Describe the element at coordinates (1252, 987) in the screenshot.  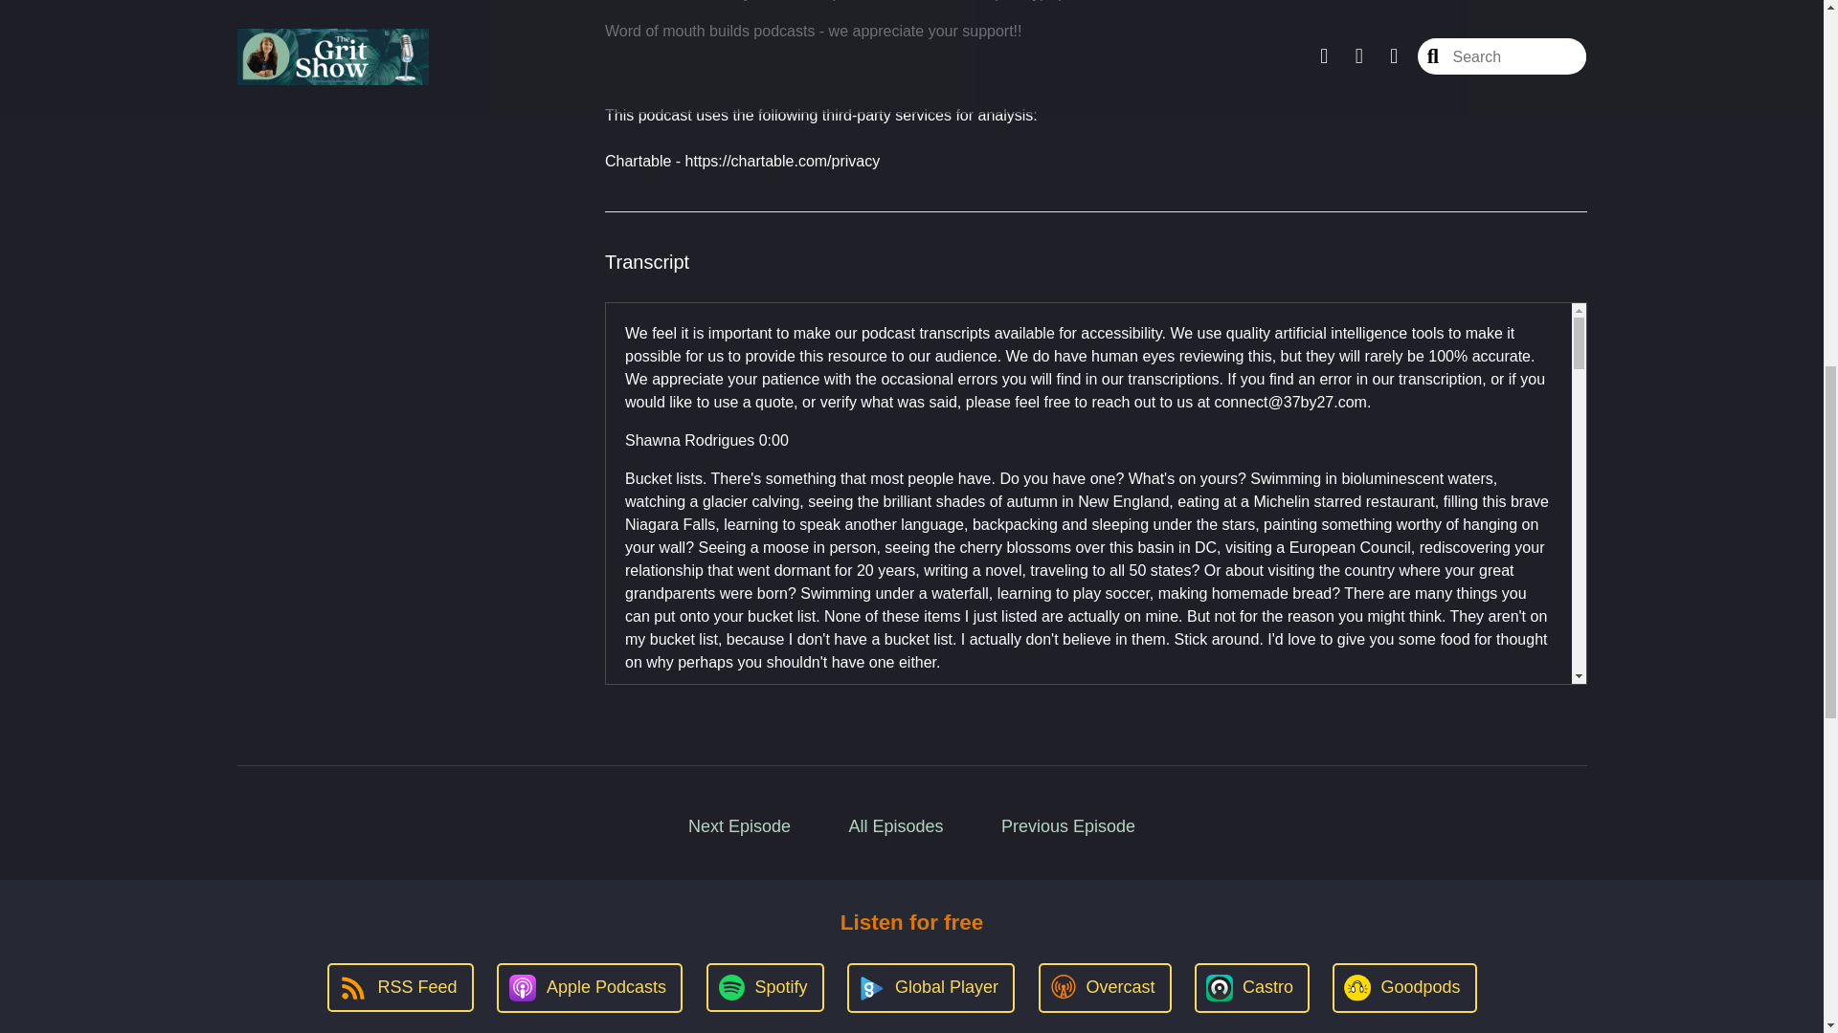
I see `Castro` at that location.